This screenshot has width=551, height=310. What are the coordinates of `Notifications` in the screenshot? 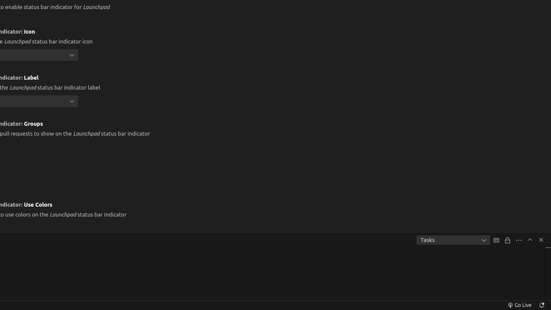 It's located at (542, 305).